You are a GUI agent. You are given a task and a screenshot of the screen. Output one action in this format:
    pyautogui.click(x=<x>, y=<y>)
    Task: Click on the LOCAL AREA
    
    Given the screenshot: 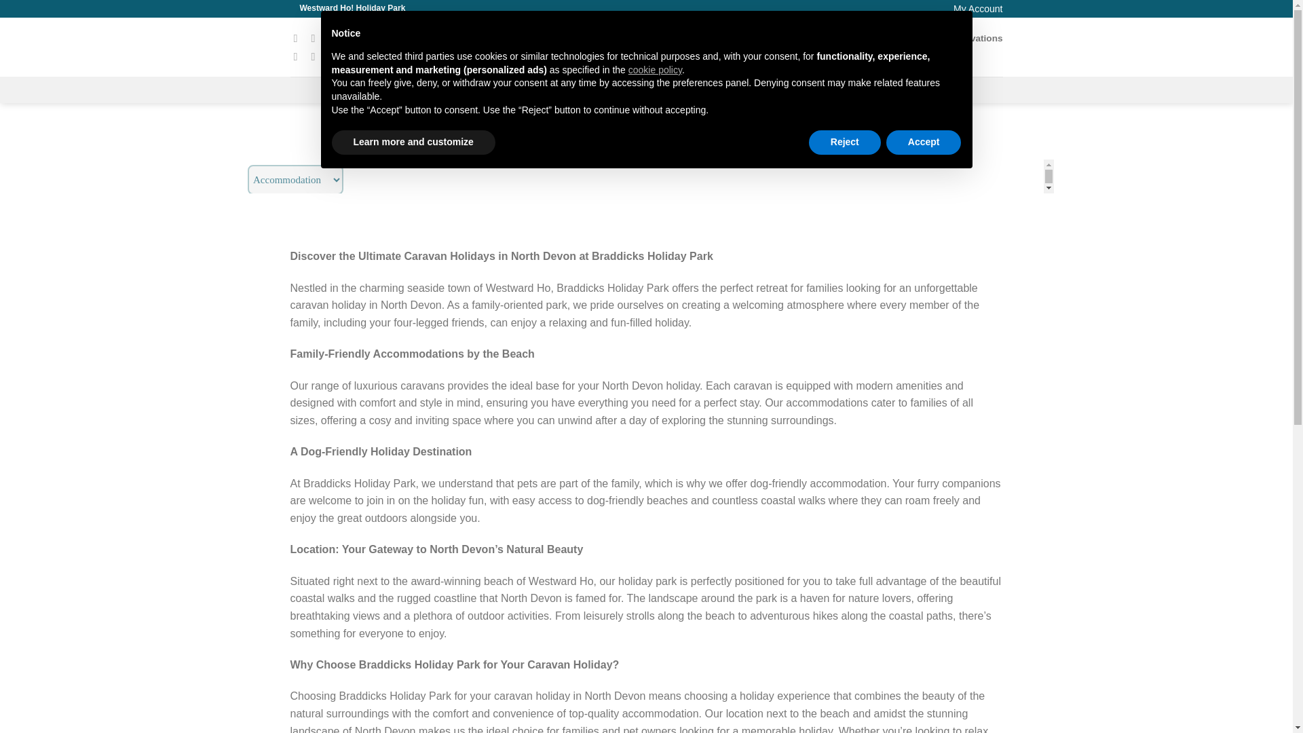 What is the action you would take?
    pyautogui.click(x=693, y=90)
    